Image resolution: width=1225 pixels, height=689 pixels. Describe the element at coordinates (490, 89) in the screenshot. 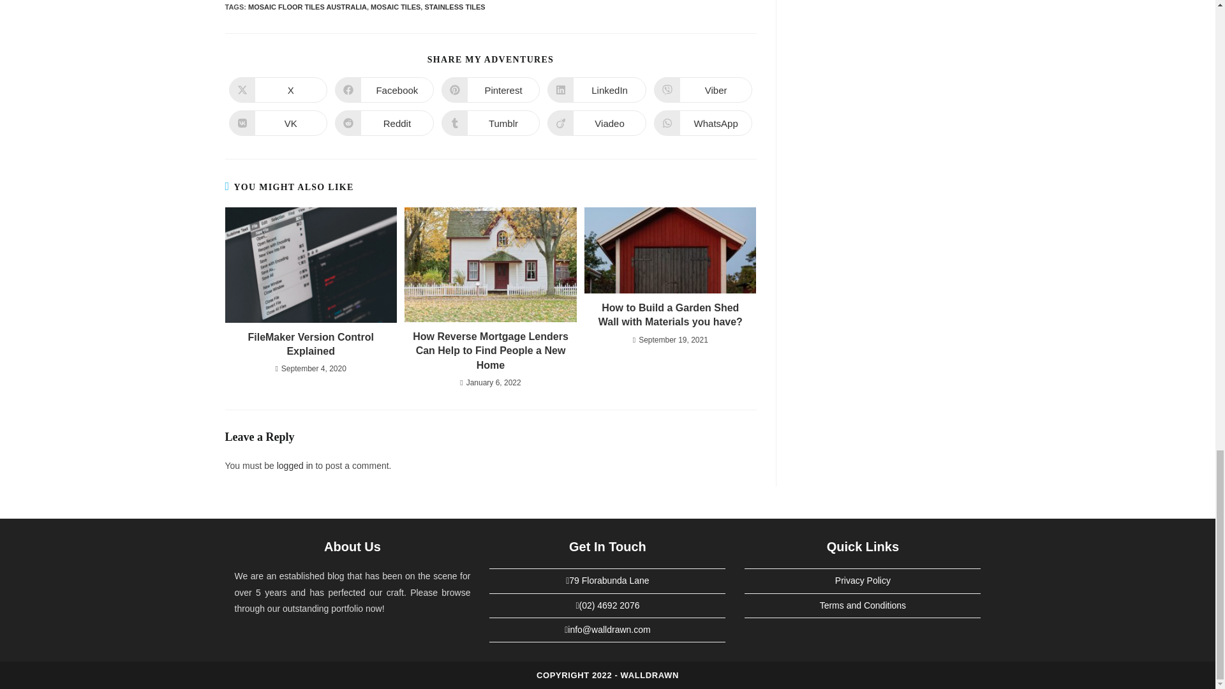

I see `Pinterest` at that location.